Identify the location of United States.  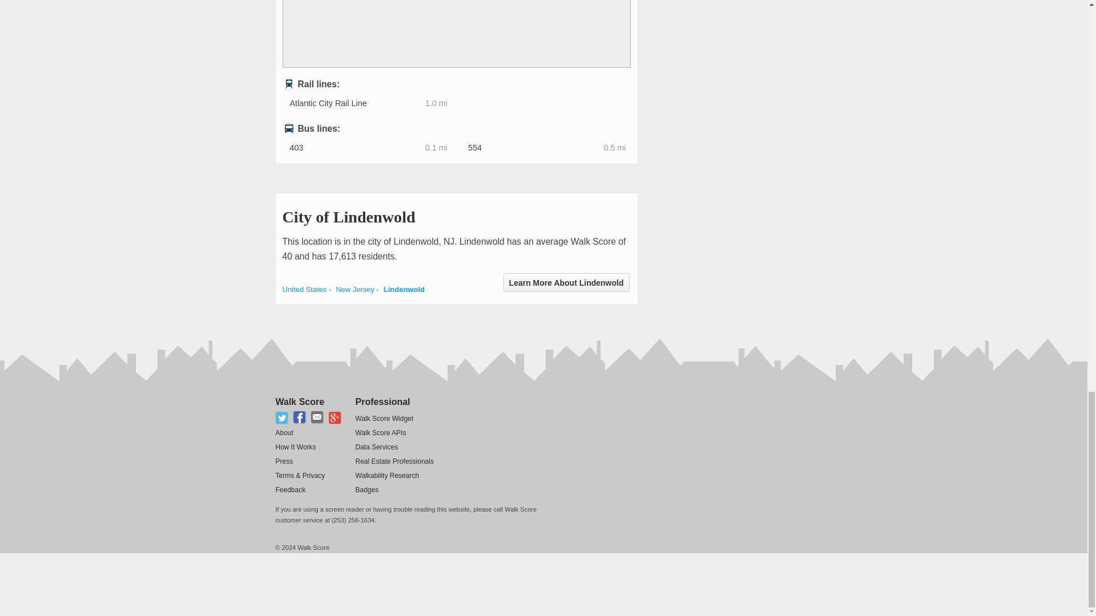
(304, 290).